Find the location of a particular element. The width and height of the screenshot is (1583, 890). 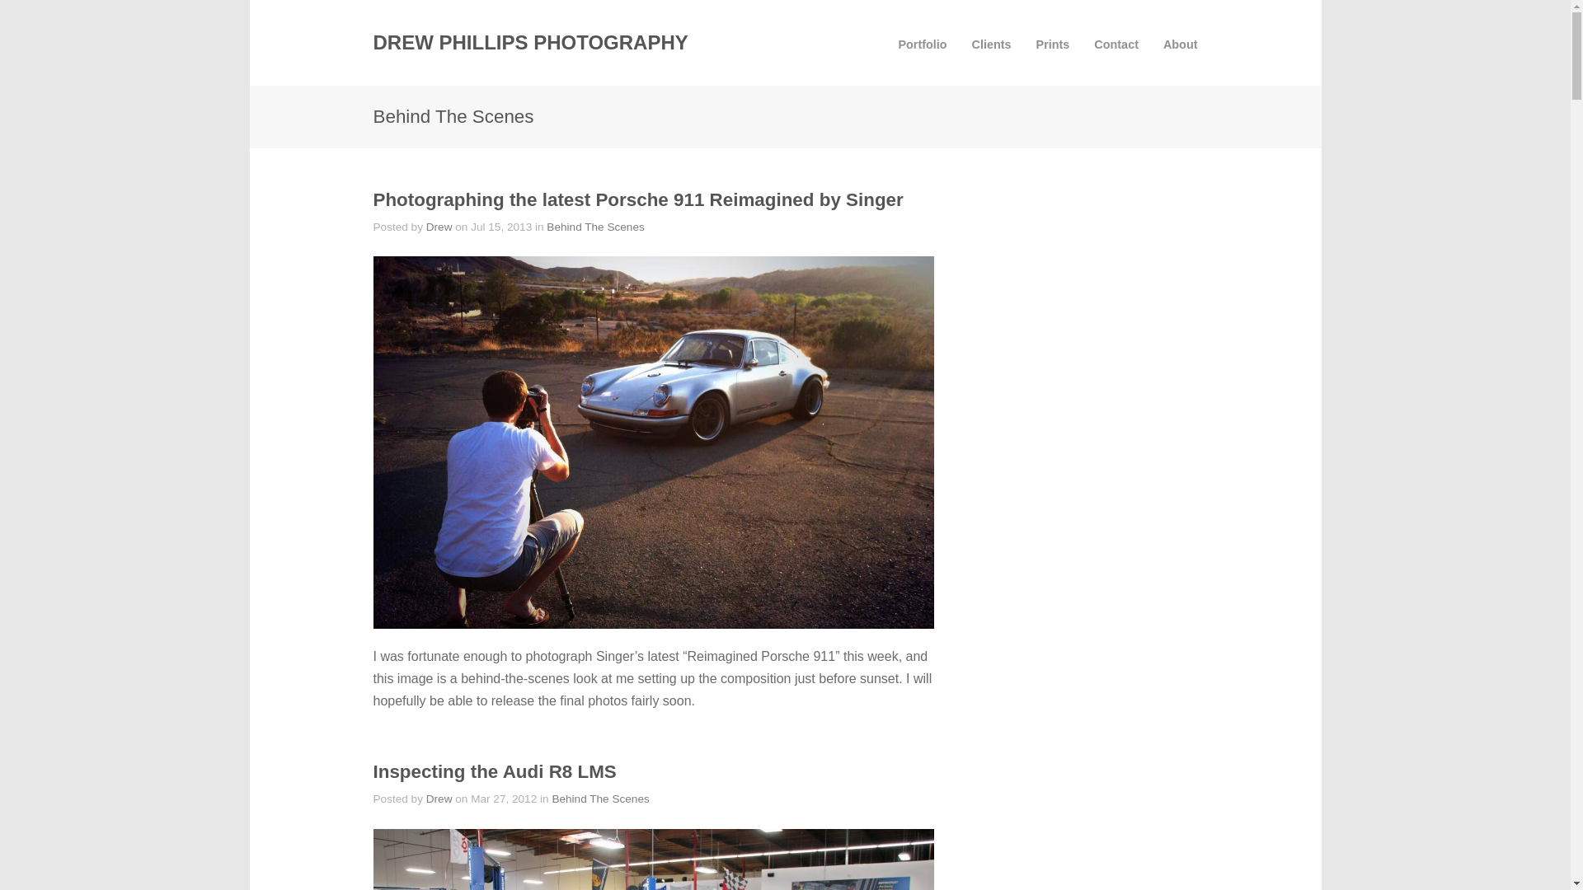

Posts by Drew is located at coordinates (439, 799).